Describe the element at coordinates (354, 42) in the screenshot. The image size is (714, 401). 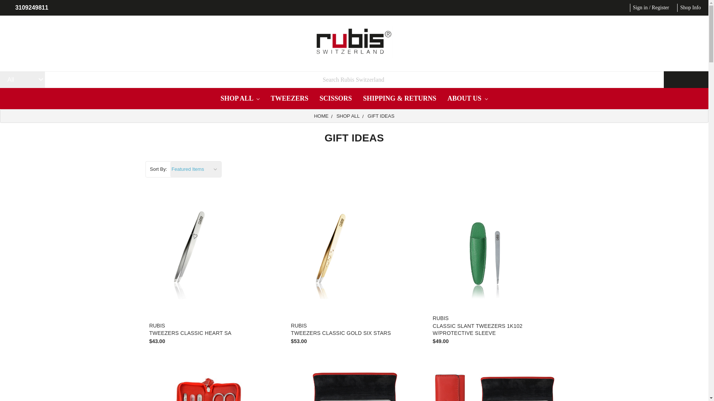
I see `Rubis Switzerland` at that location.